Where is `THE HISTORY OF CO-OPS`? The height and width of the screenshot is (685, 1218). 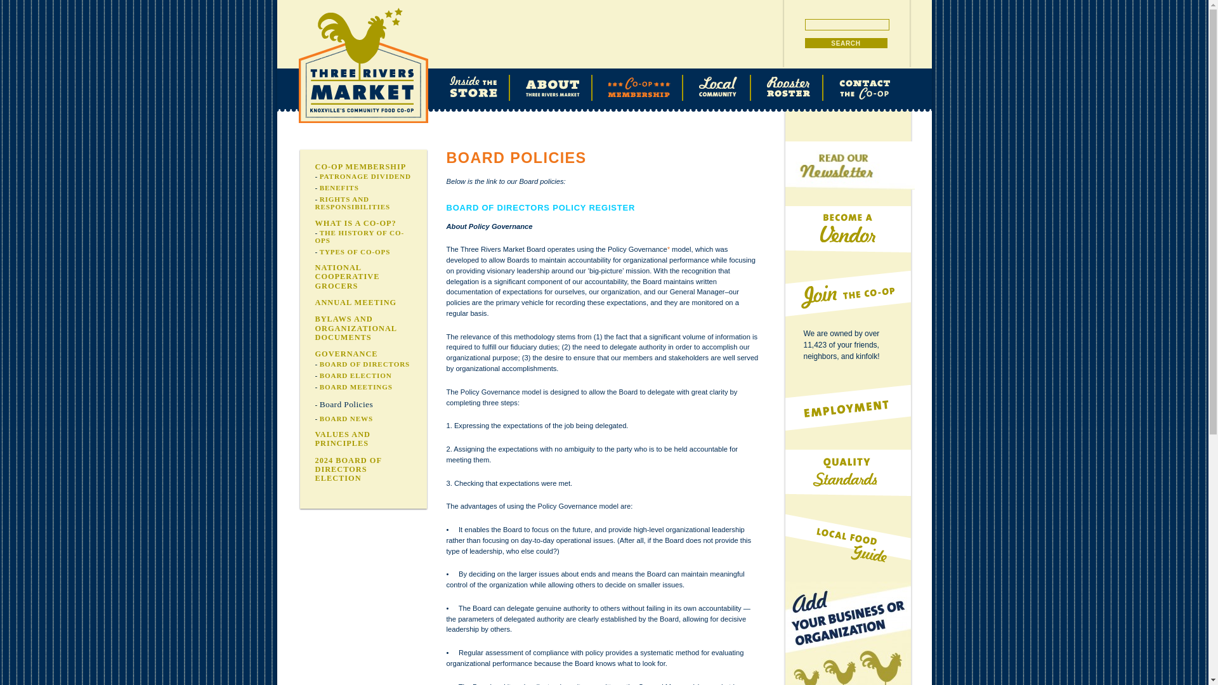
THE HISTORY OF CO-OPS is located at coordinates (359, 236).